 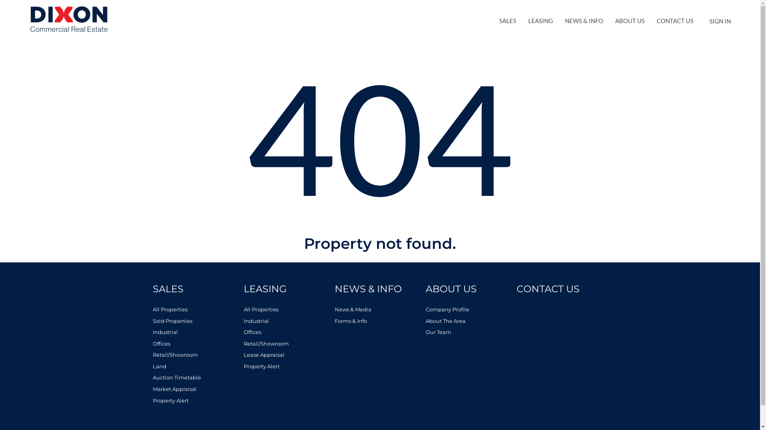 I want to click on Auction Timetable, so click(x=198, y=377).